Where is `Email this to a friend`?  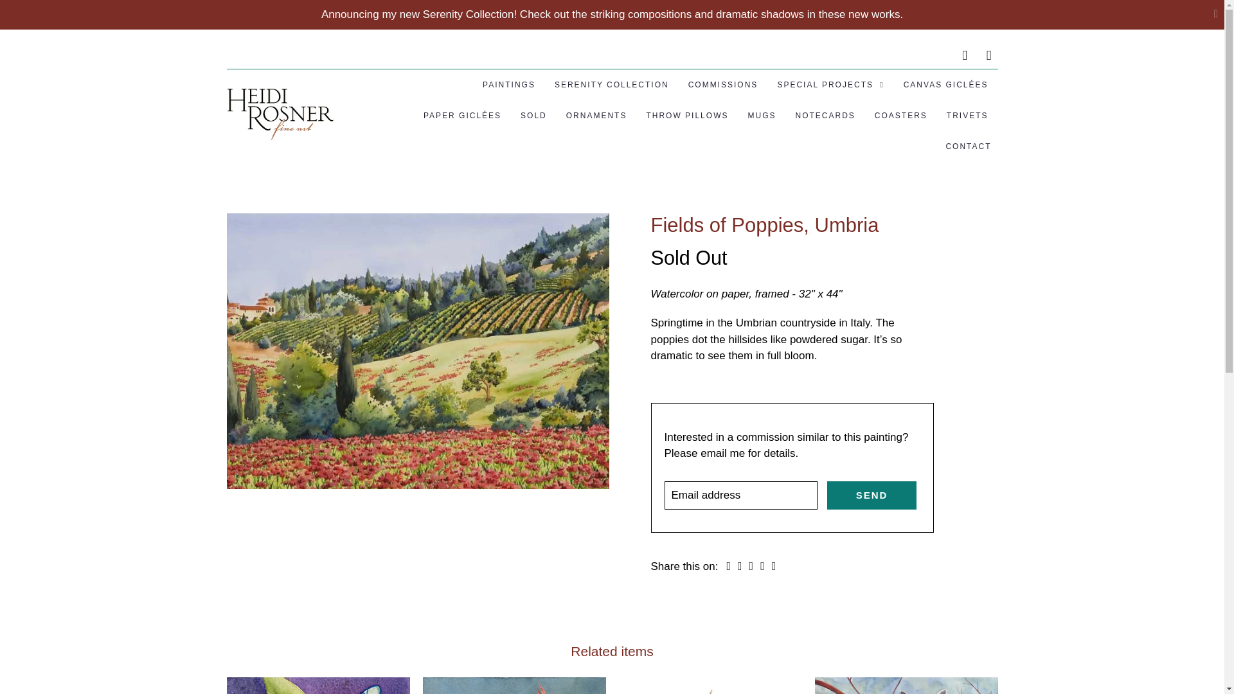 Email this to a friend is located at coordinates (774, 565).